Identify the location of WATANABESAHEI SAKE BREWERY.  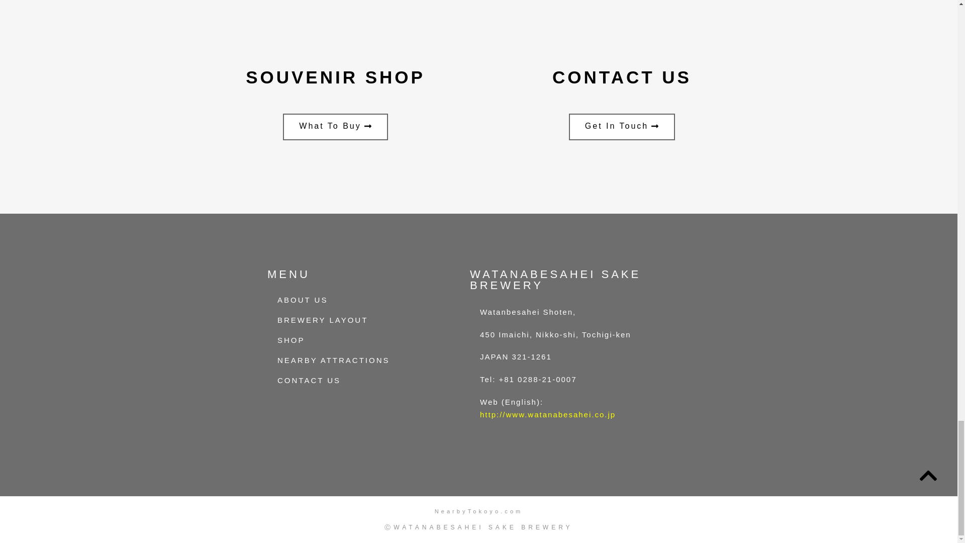
(555, 280).